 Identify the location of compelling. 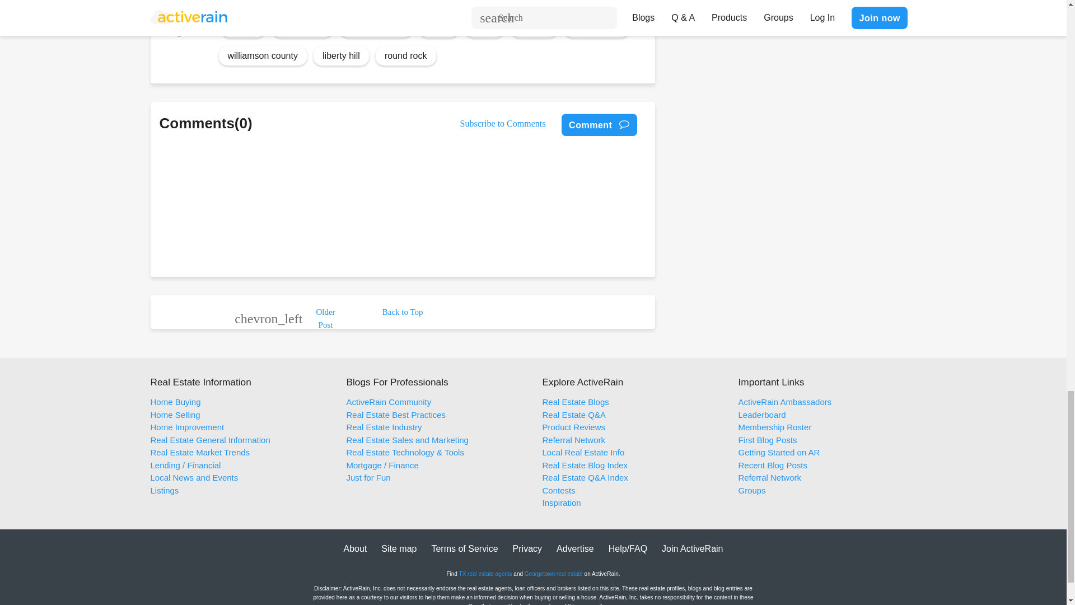
(302, 27).